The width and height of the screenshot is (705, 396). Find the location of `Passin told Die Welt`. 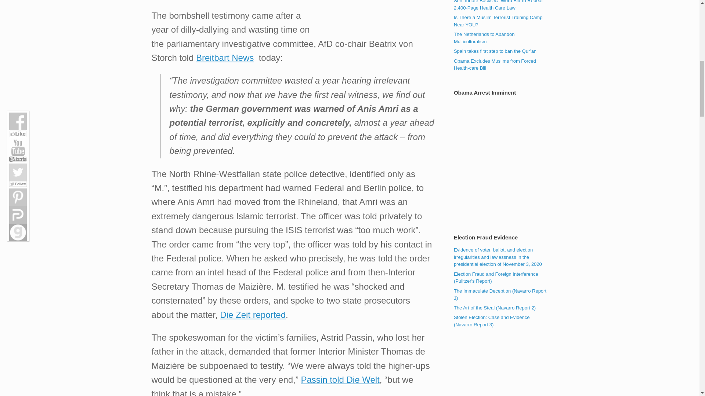

Passin told Die Welt is located at coordinates (340, 379).